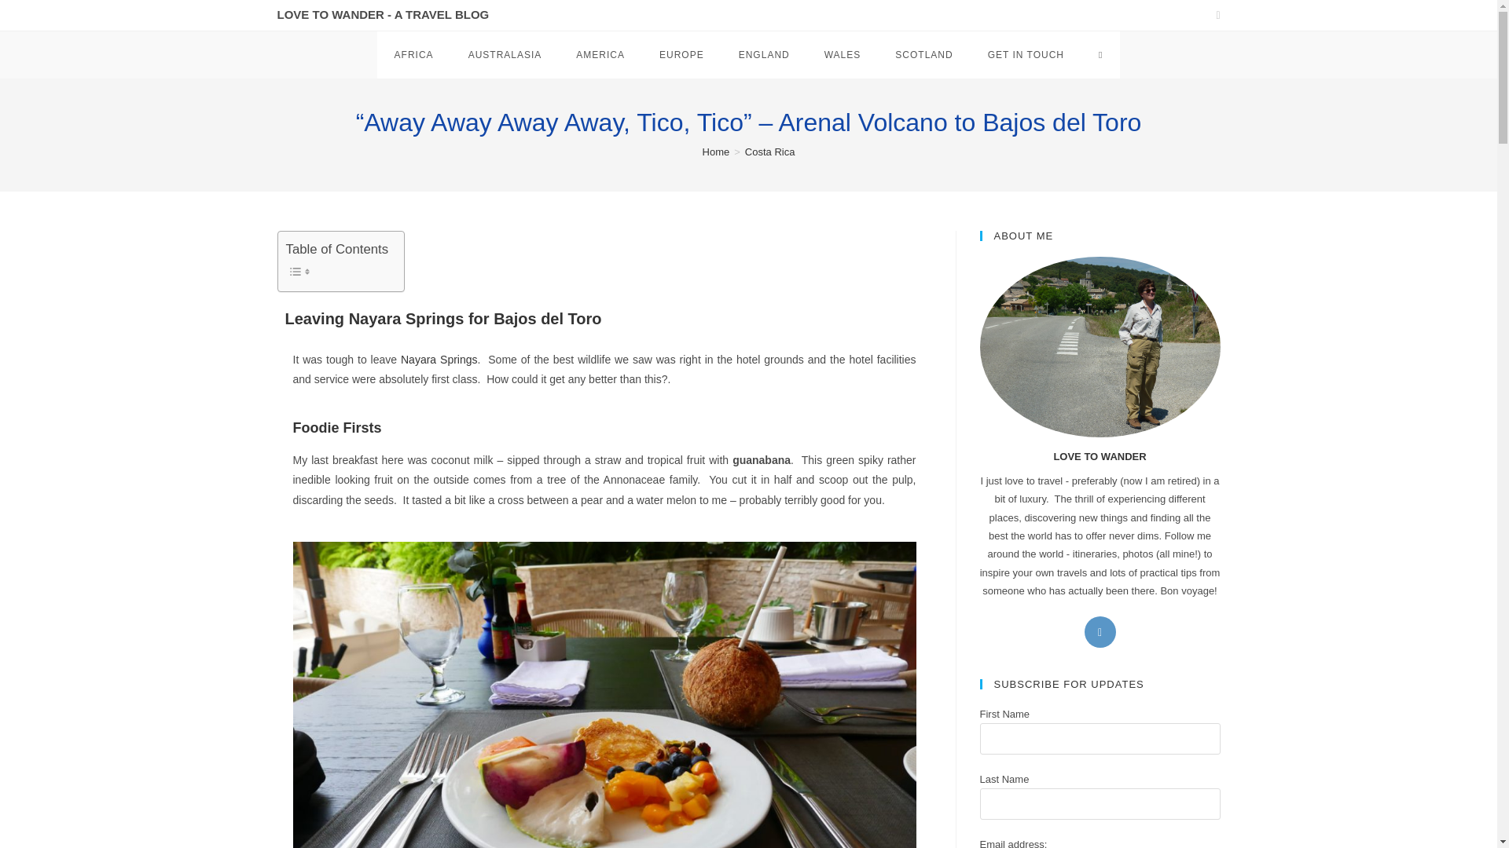 The image size is (1509, 848). What do you see at coordinates (770, 151) in the screenshot?
I see `Costa Rica` at bounding box center [770, 151].